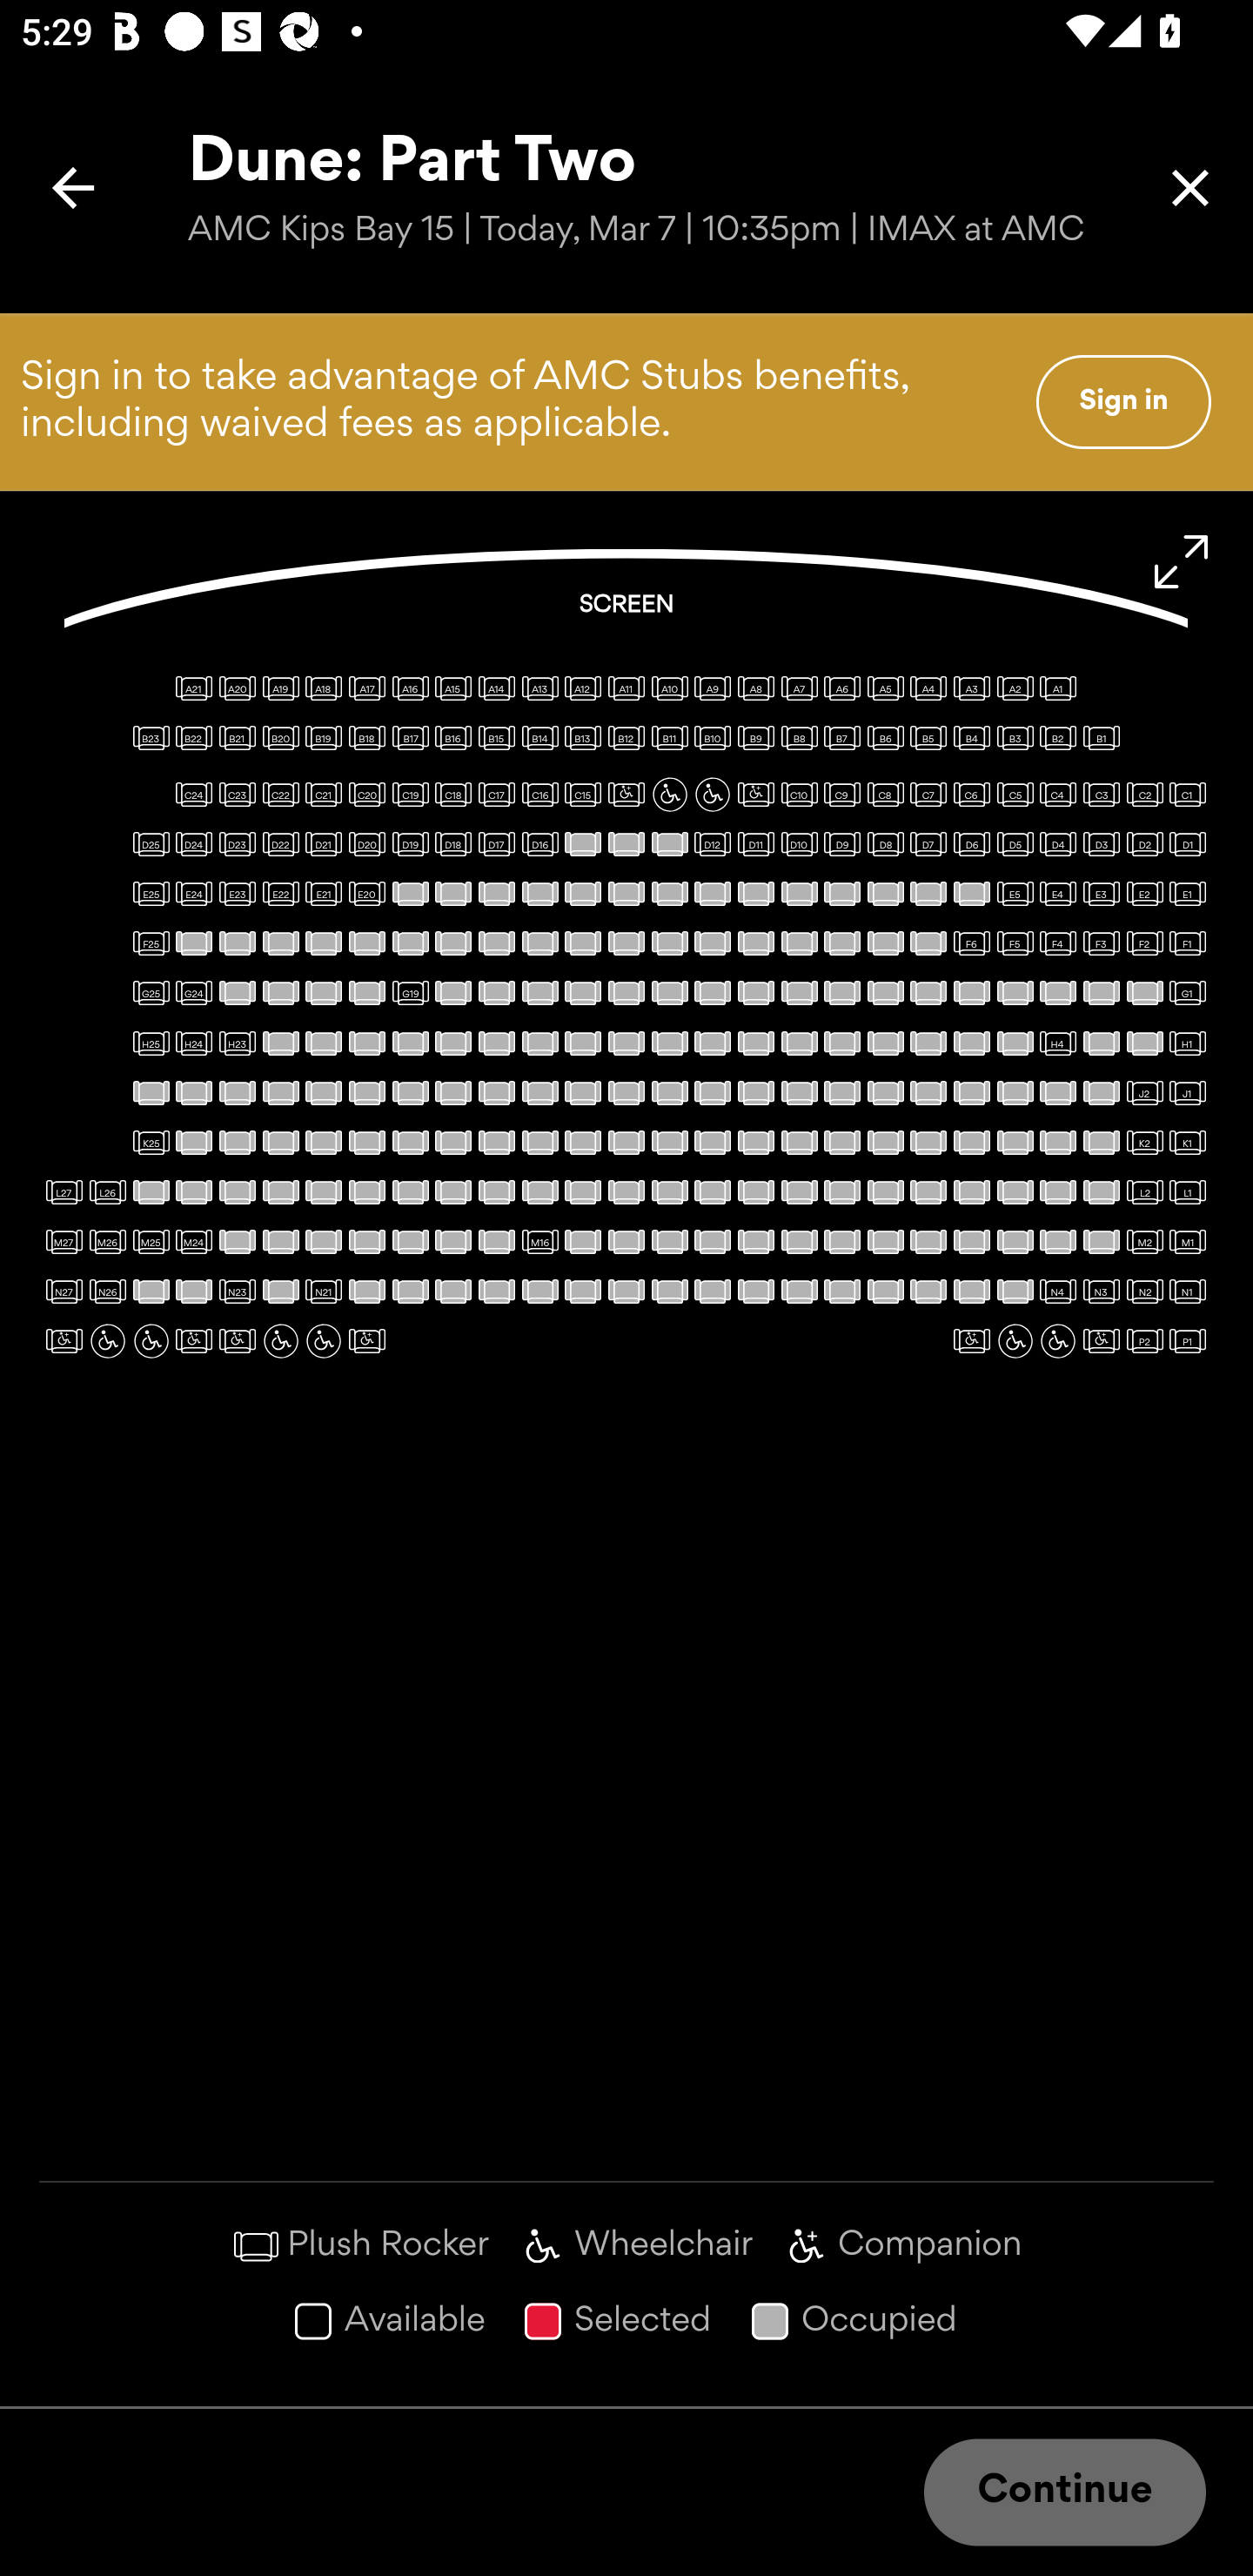 This screenshot has height=2576, width=1253. Describe the element at coordinates (367, 738) in the screenshot. I see `B18, Regular seat, available` at that location.